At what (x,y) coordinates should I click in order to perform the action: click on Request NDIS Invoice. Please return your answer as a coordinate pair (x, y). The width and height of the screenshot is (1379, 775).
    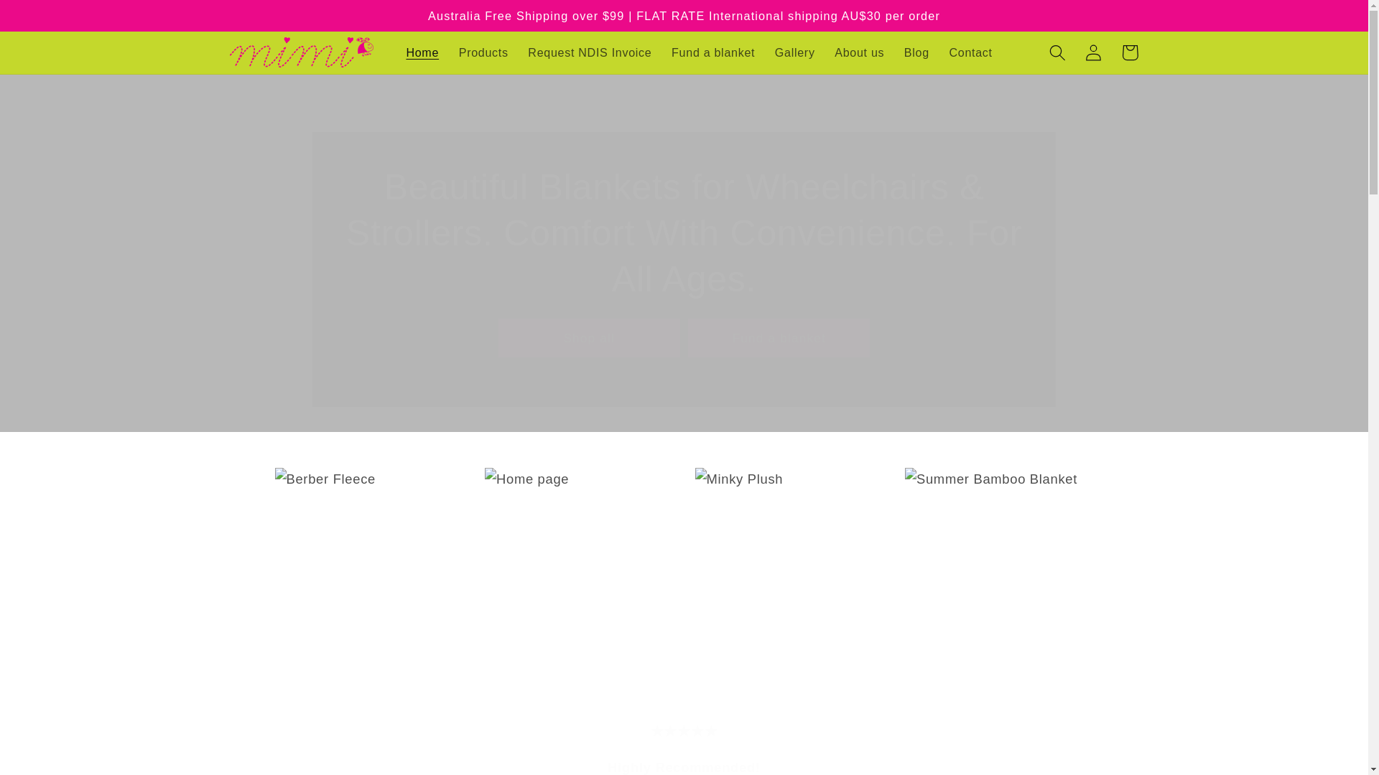
    Looking at the image, I should click on (590, 52).